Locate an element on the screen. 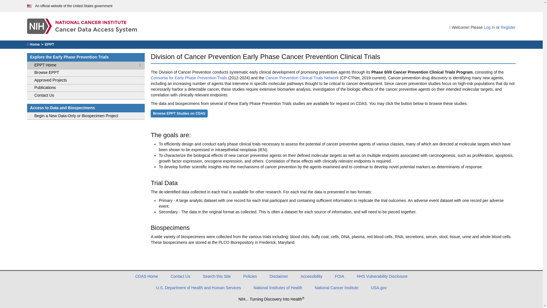 The image size is (547, 308). Consortia for Early Phase Prevention Trials is located at coordinates (189, 78).